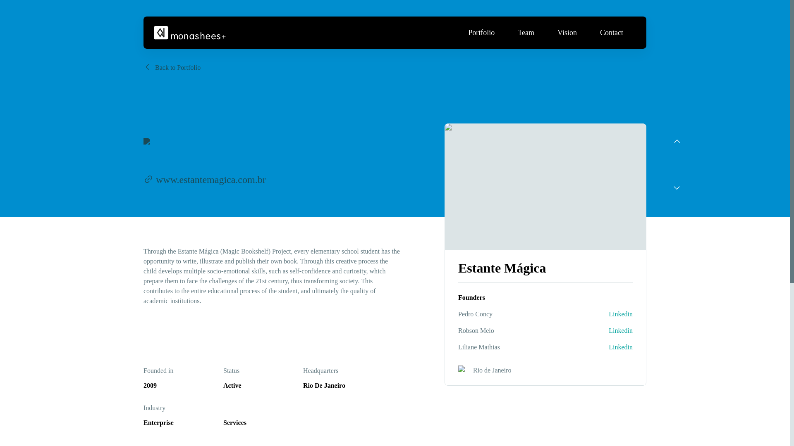  I want to click on How we see the world, so click(524, 378).